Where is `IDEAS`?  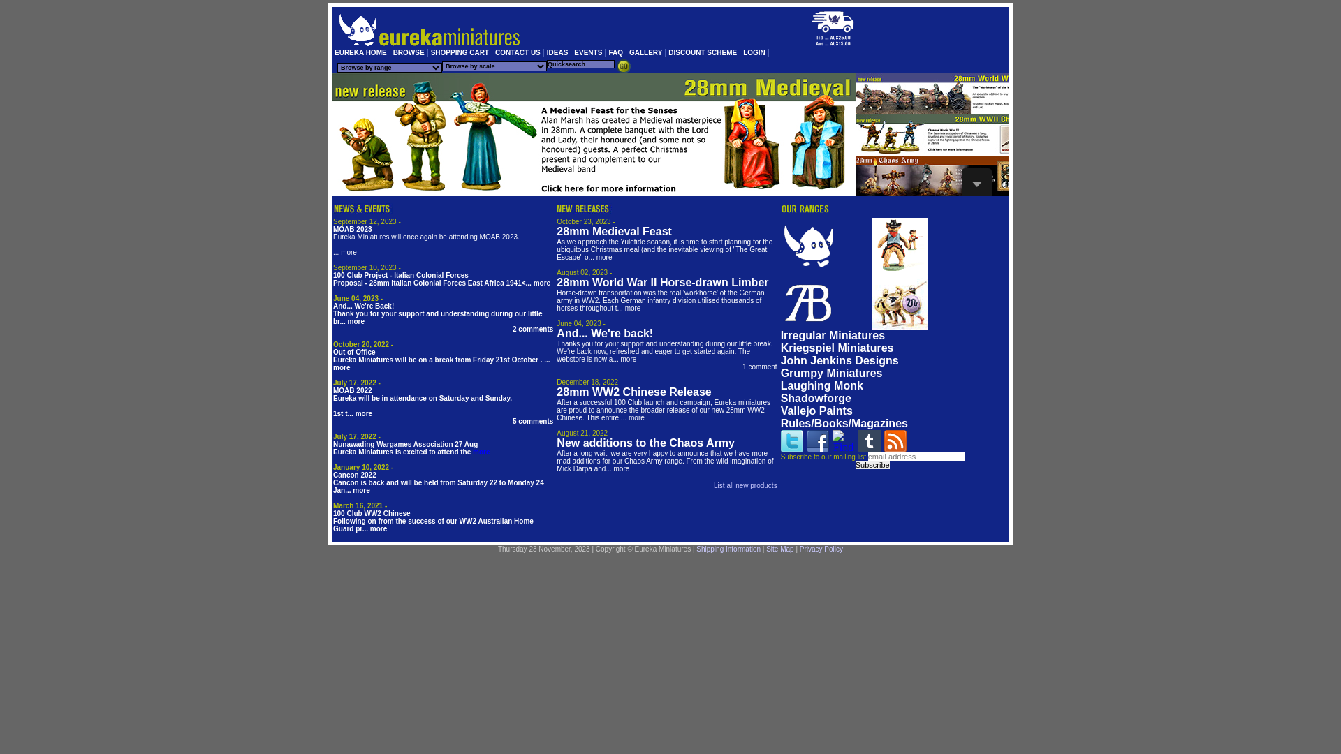 IDEAS is located at coordinates (558, 53).